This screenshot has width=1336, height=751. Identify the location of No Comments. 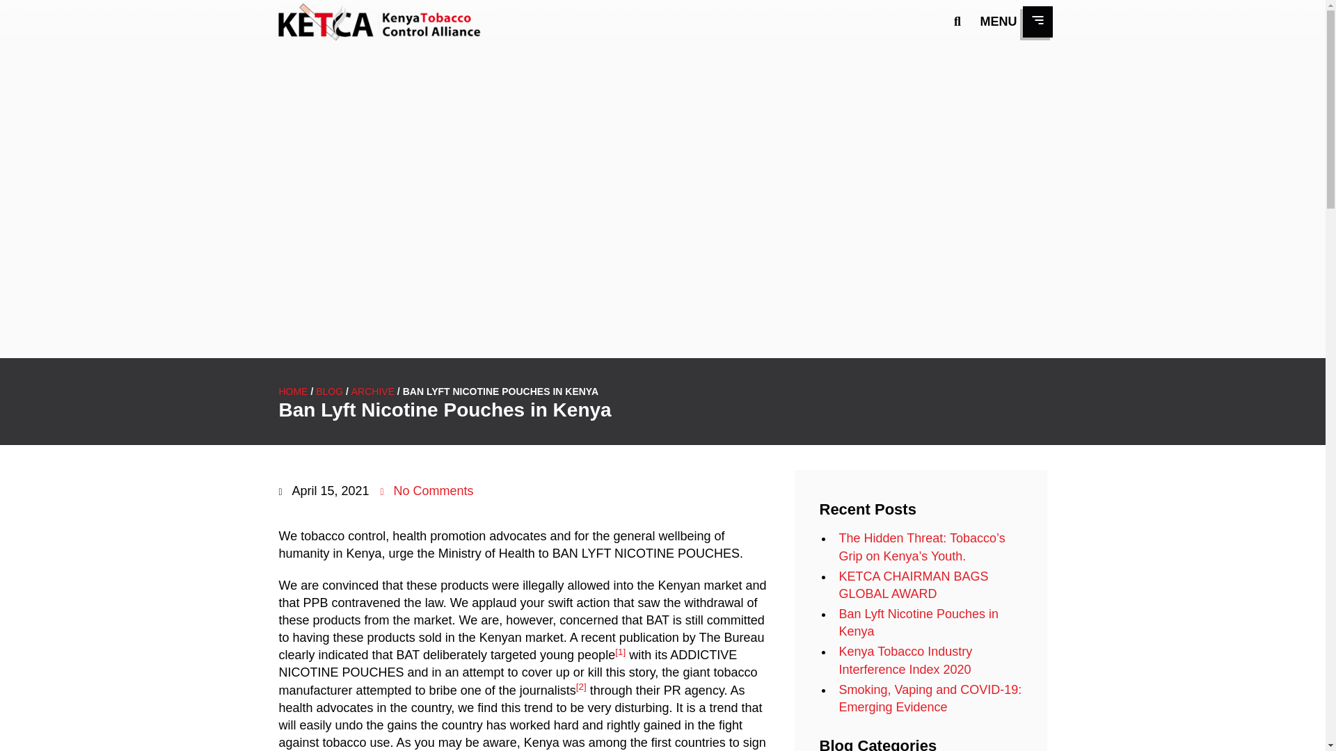
(427, 491).